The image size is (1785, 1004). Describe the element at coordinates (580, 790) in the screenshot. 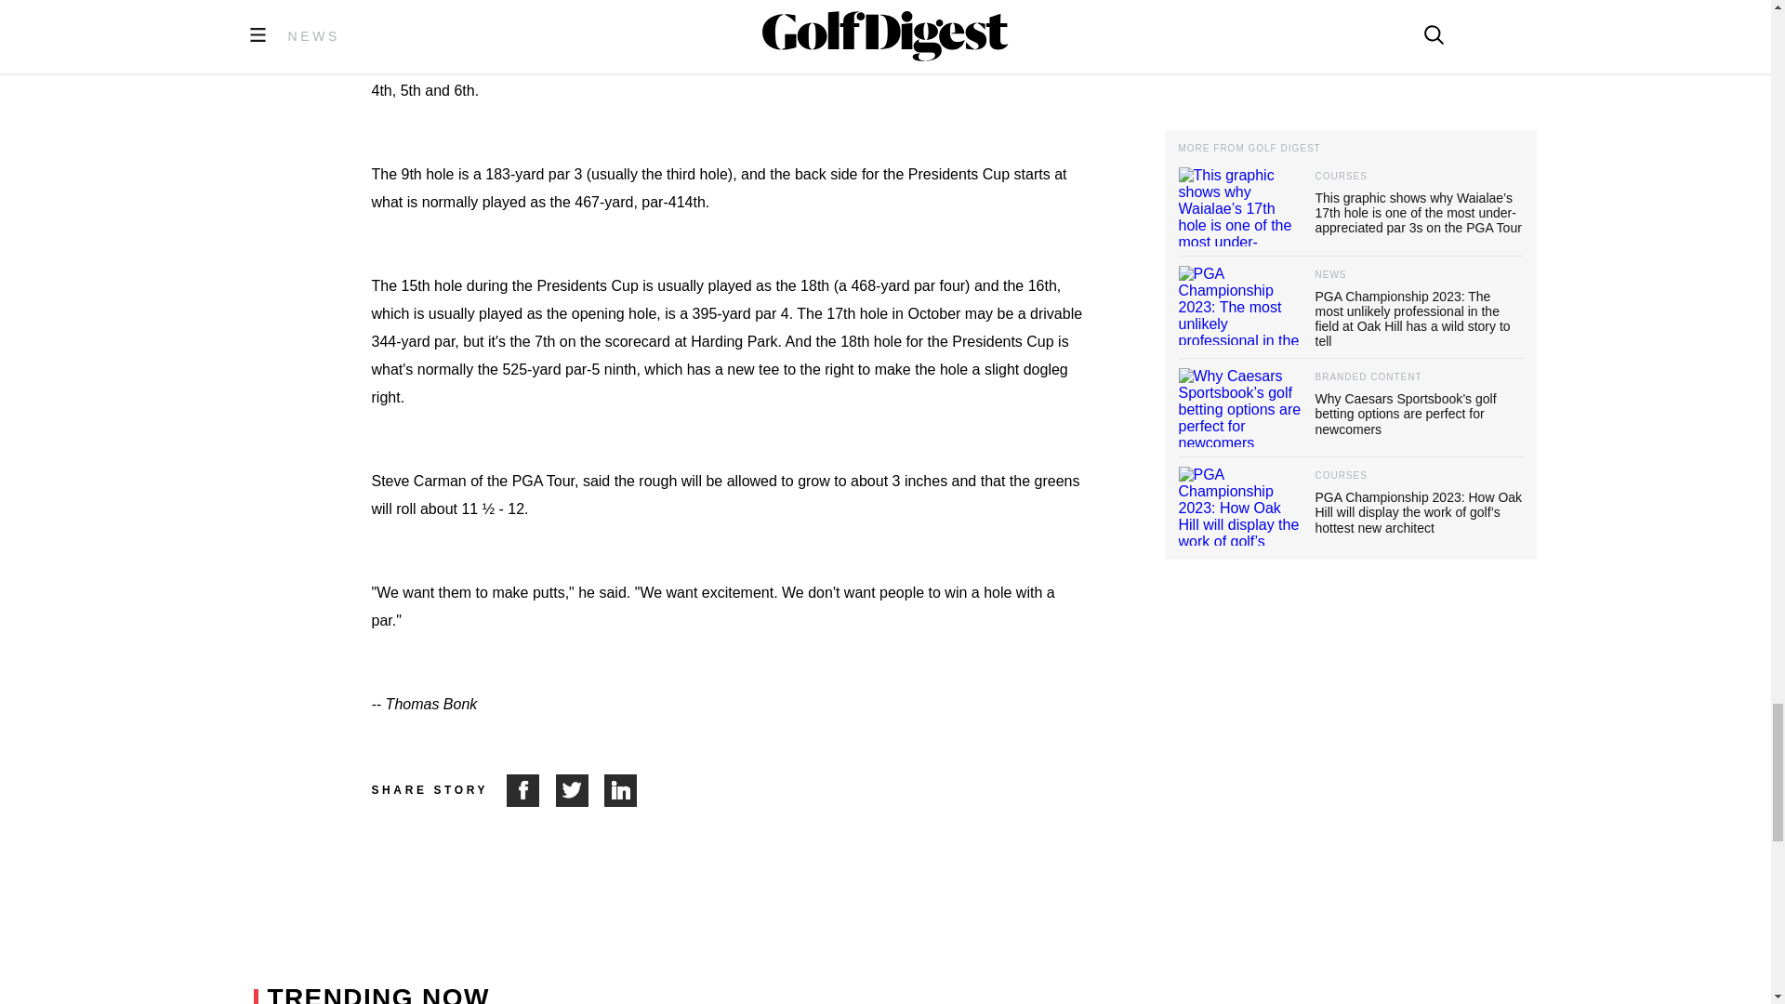

I see `Share on Twitter` at that location.